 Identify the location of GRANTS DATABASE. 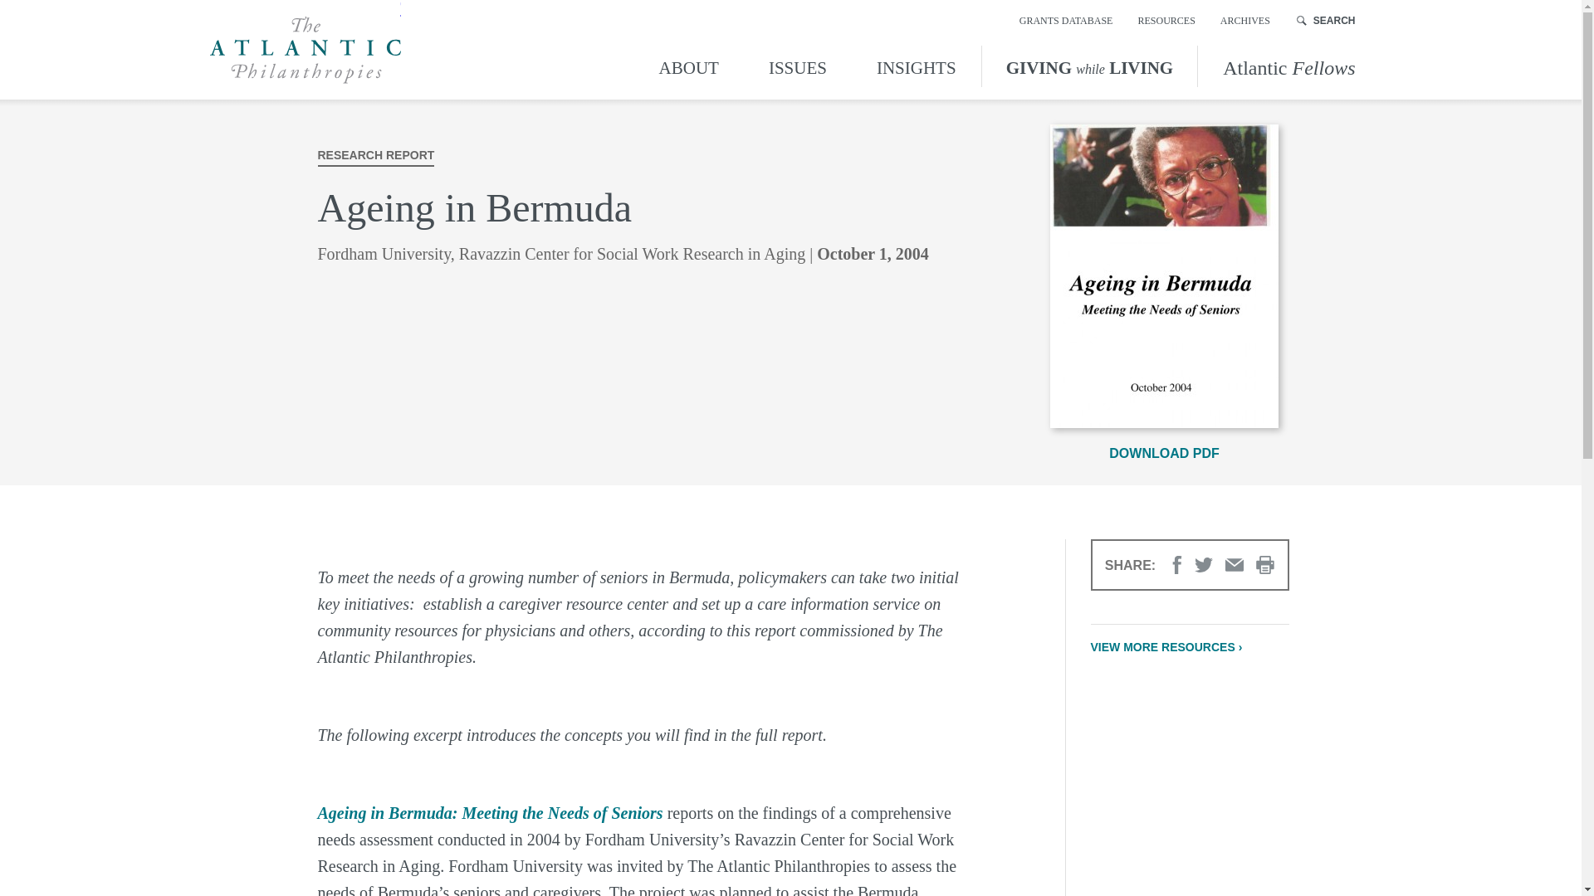
(1066, 20).